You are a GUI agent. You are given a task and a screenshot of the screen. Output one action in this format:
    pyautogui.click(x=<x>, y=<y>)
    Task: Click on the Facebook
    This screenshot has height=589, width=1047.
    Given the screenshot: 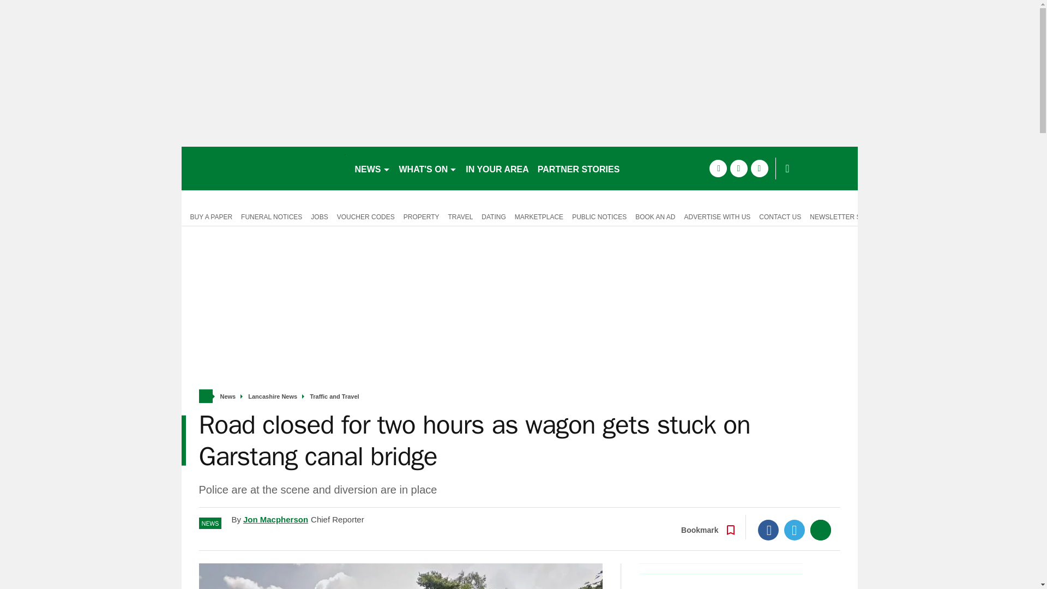 What is the action you would take?
    pyautogui.click(x=768, y=530)
    